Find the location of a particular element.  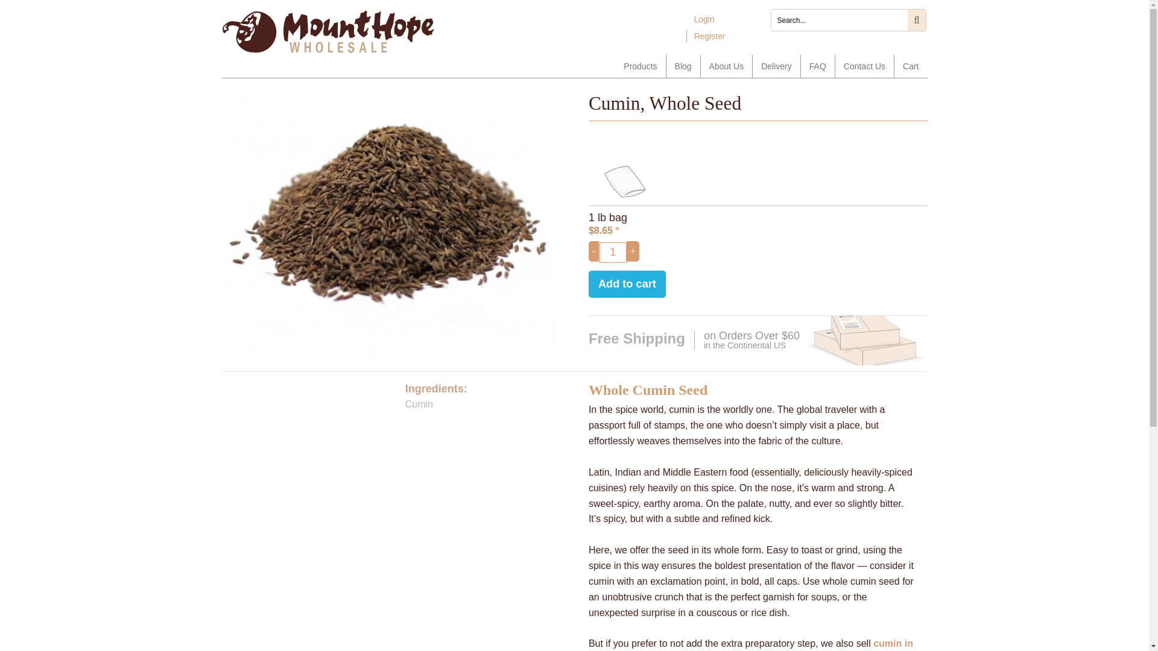

About Us is located at coordinates (726, 66).